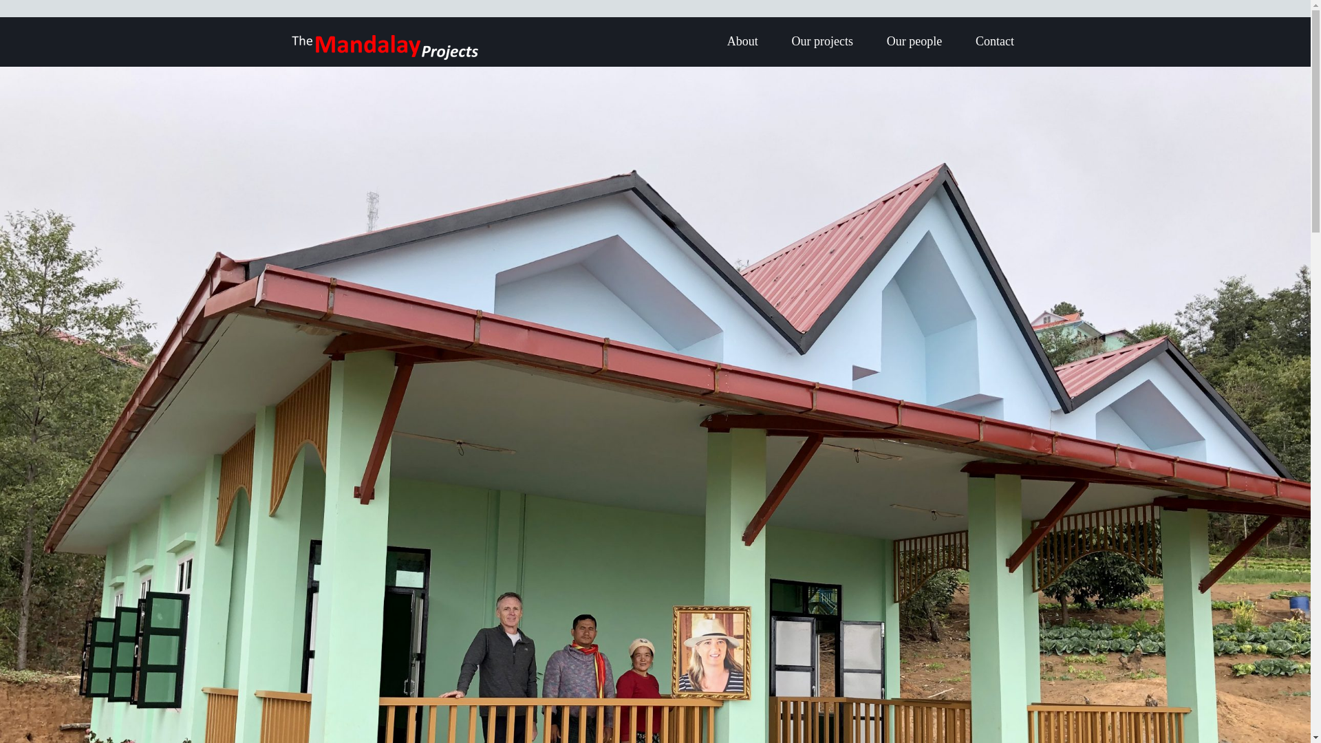 The image size is (1321, 743). What do you see at coordinates (994, 41) in the screenshot?
I see `Contact` at bounding box center [994, 41].